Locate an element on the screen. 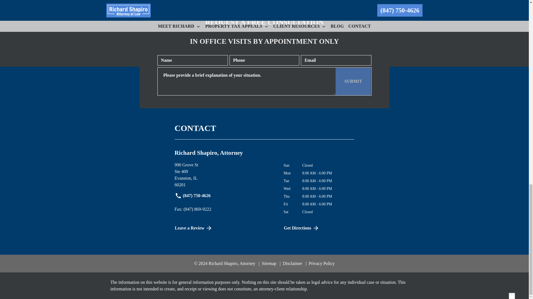 The image size is (533, 299). Leave a Review is located at coordinates (353, 81).